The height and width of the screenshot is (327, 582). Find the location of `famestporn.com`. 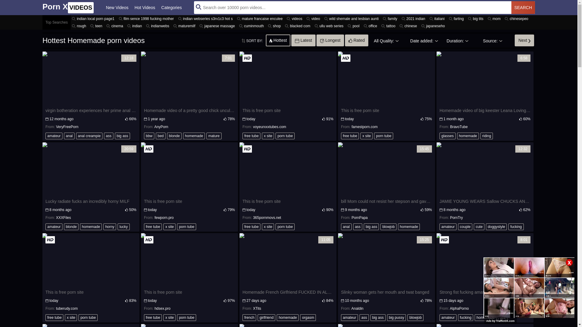

famestporn.com is located at coordinates (365, 127).